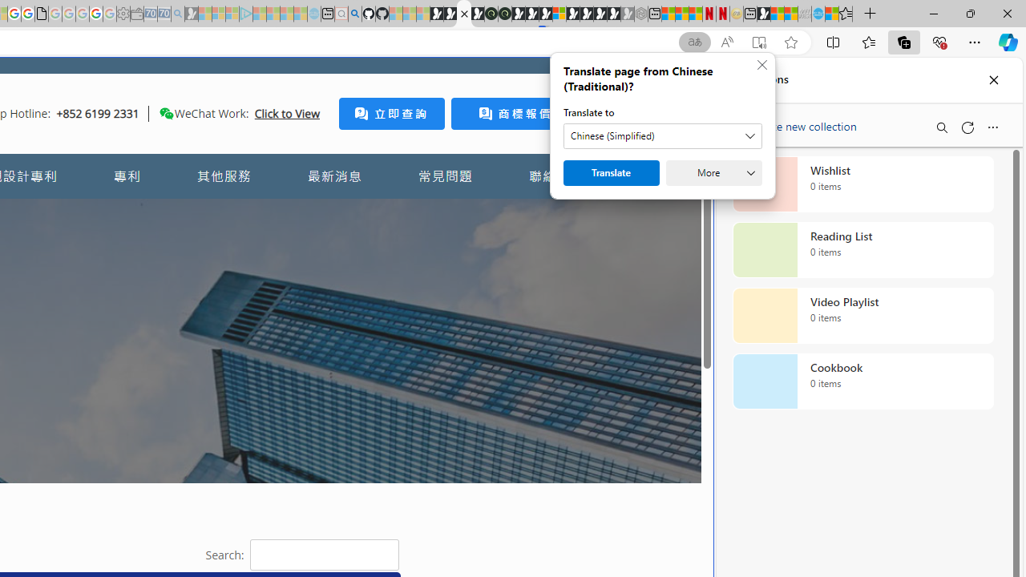  What do you see at coordinates (763, 14) in the screenshot?
I see `MSN` at bounding box center [763, 14].